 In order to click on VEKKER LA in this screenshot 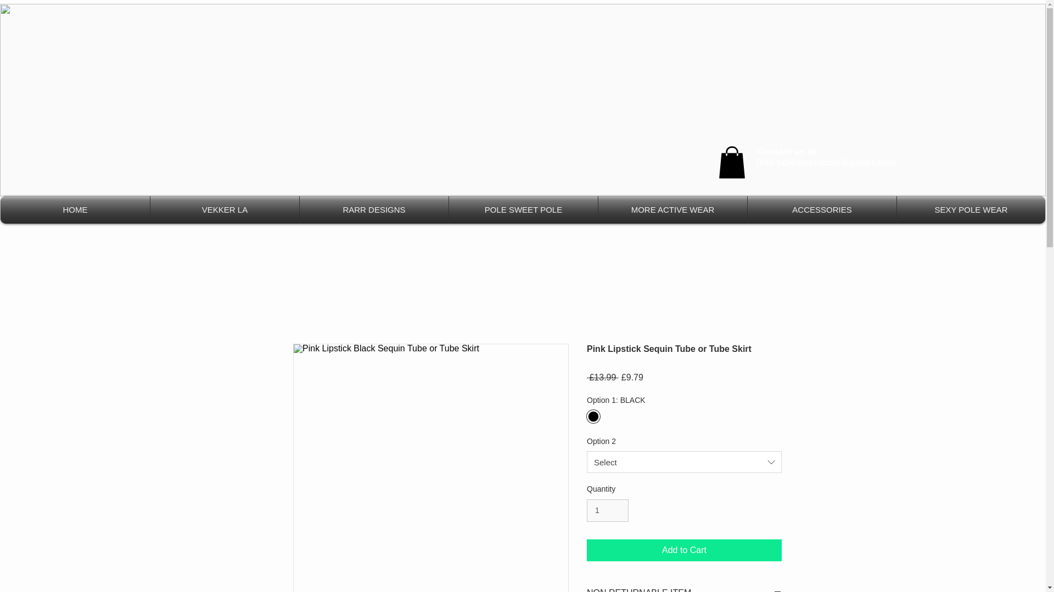, I will do `click(225, 209)`.